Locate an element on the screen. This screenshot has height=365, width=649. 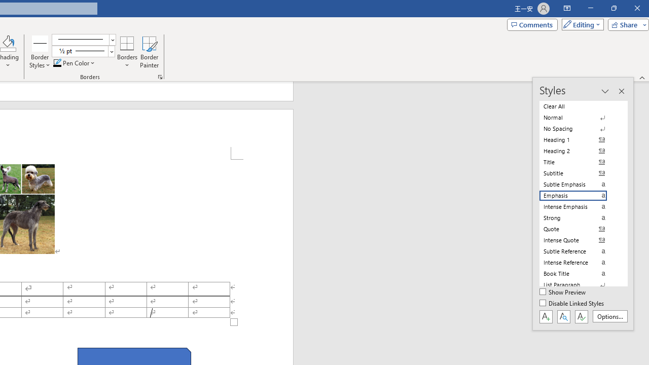
Intense Reference is located at coordinates (579, 263).